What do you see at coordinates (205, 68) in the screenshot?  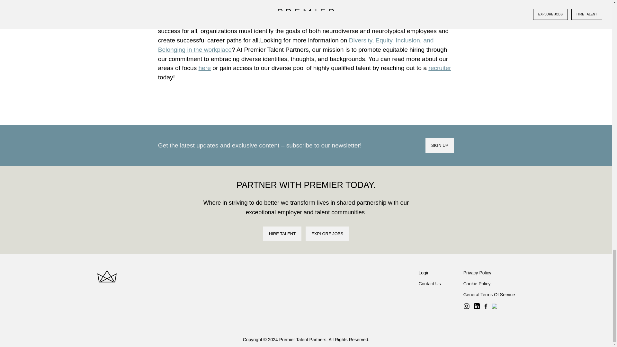 I see `here` at bounding box center [205, 68].